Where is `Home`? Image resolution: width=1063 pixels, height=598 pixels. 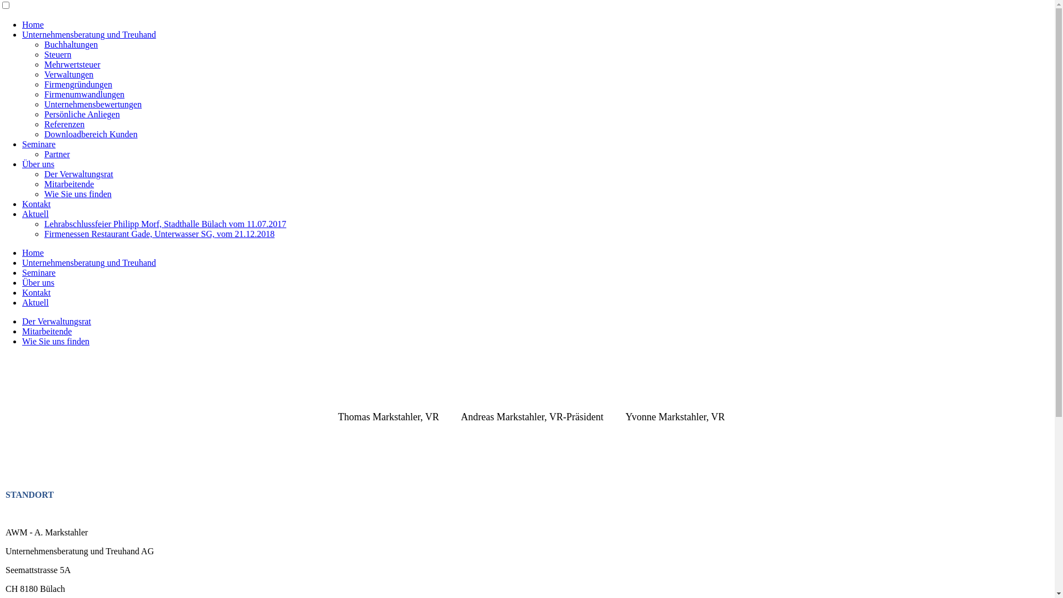 Home is located at coordinates (33, 252).